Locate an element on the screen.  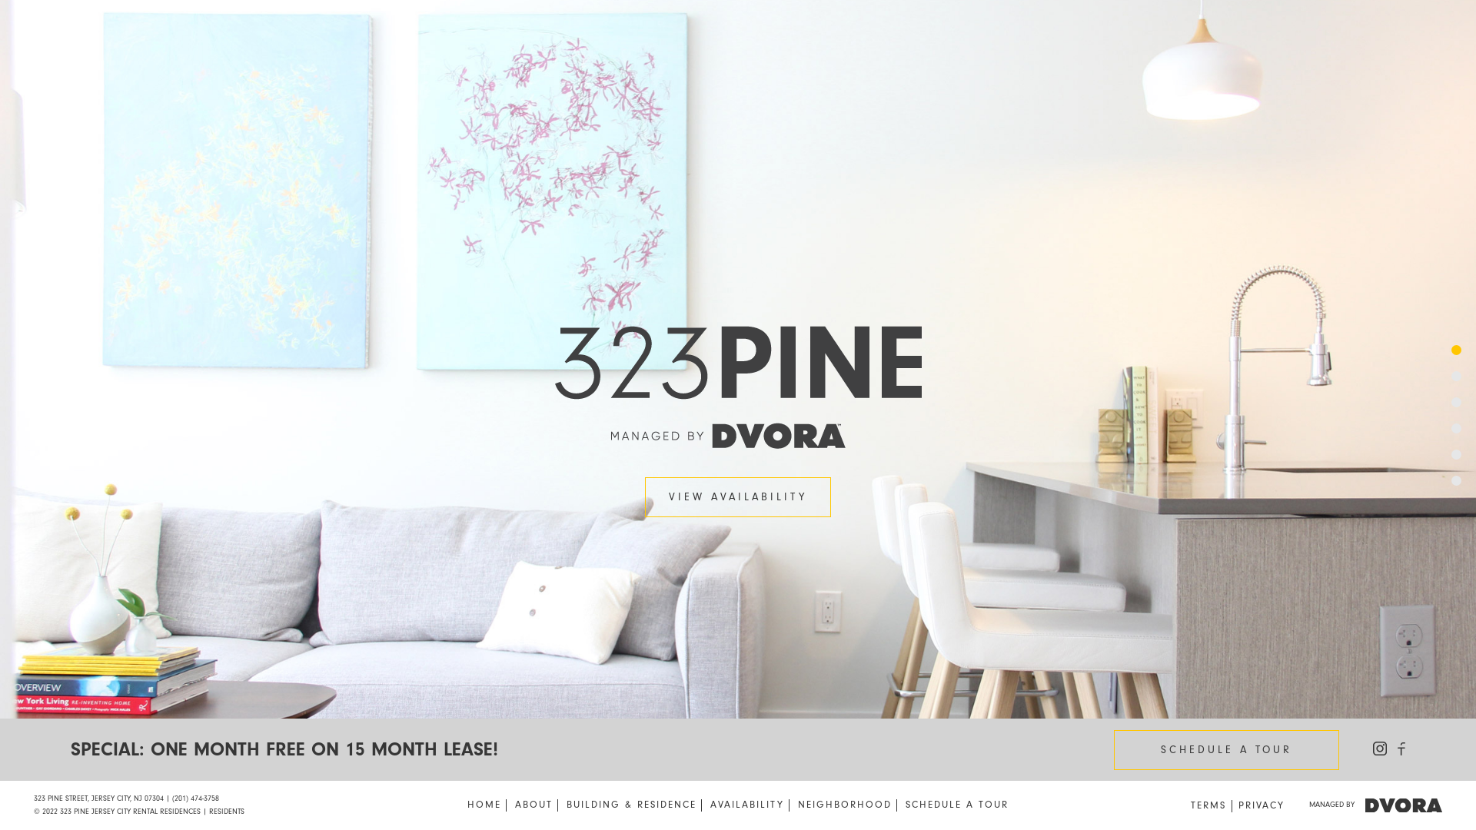
SCHEDULE A TOUR is located at coordinates (957, 804).